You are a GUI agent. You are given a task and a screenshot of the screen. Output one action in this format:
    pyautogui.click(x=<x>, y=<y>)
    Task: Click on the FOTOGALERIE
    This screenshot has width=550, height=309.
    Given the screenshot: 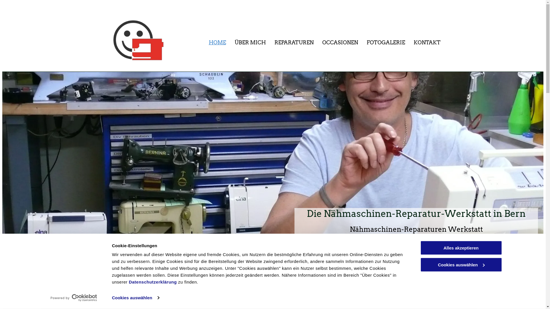 What is the action you would take?
    pyautogui.click(x=386, y=43)
    